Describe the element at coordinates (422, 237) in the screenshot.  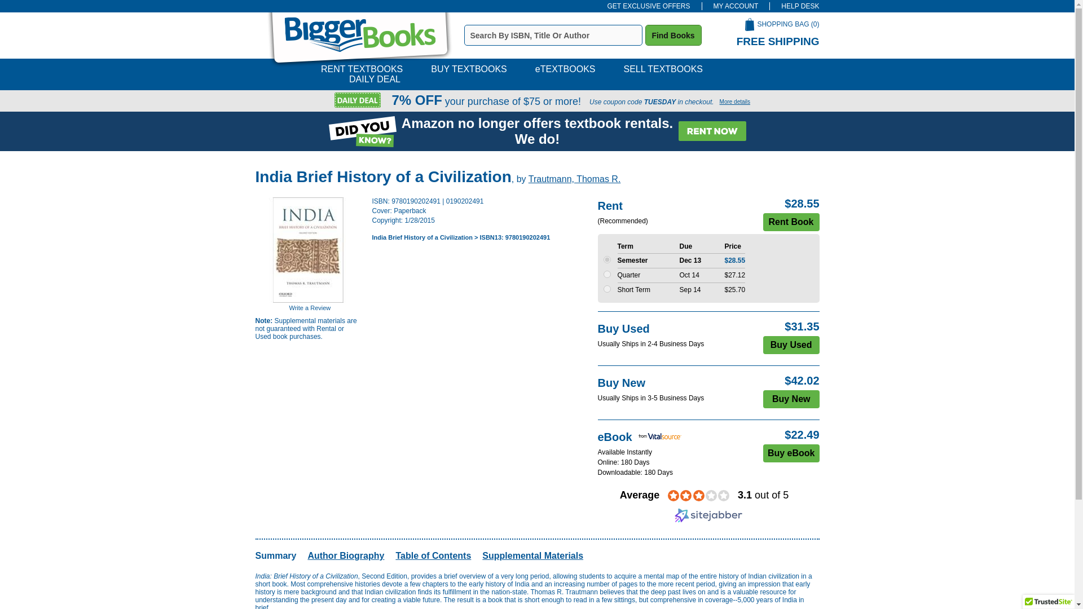
I see `India Brief History of a Civilization` at that location.